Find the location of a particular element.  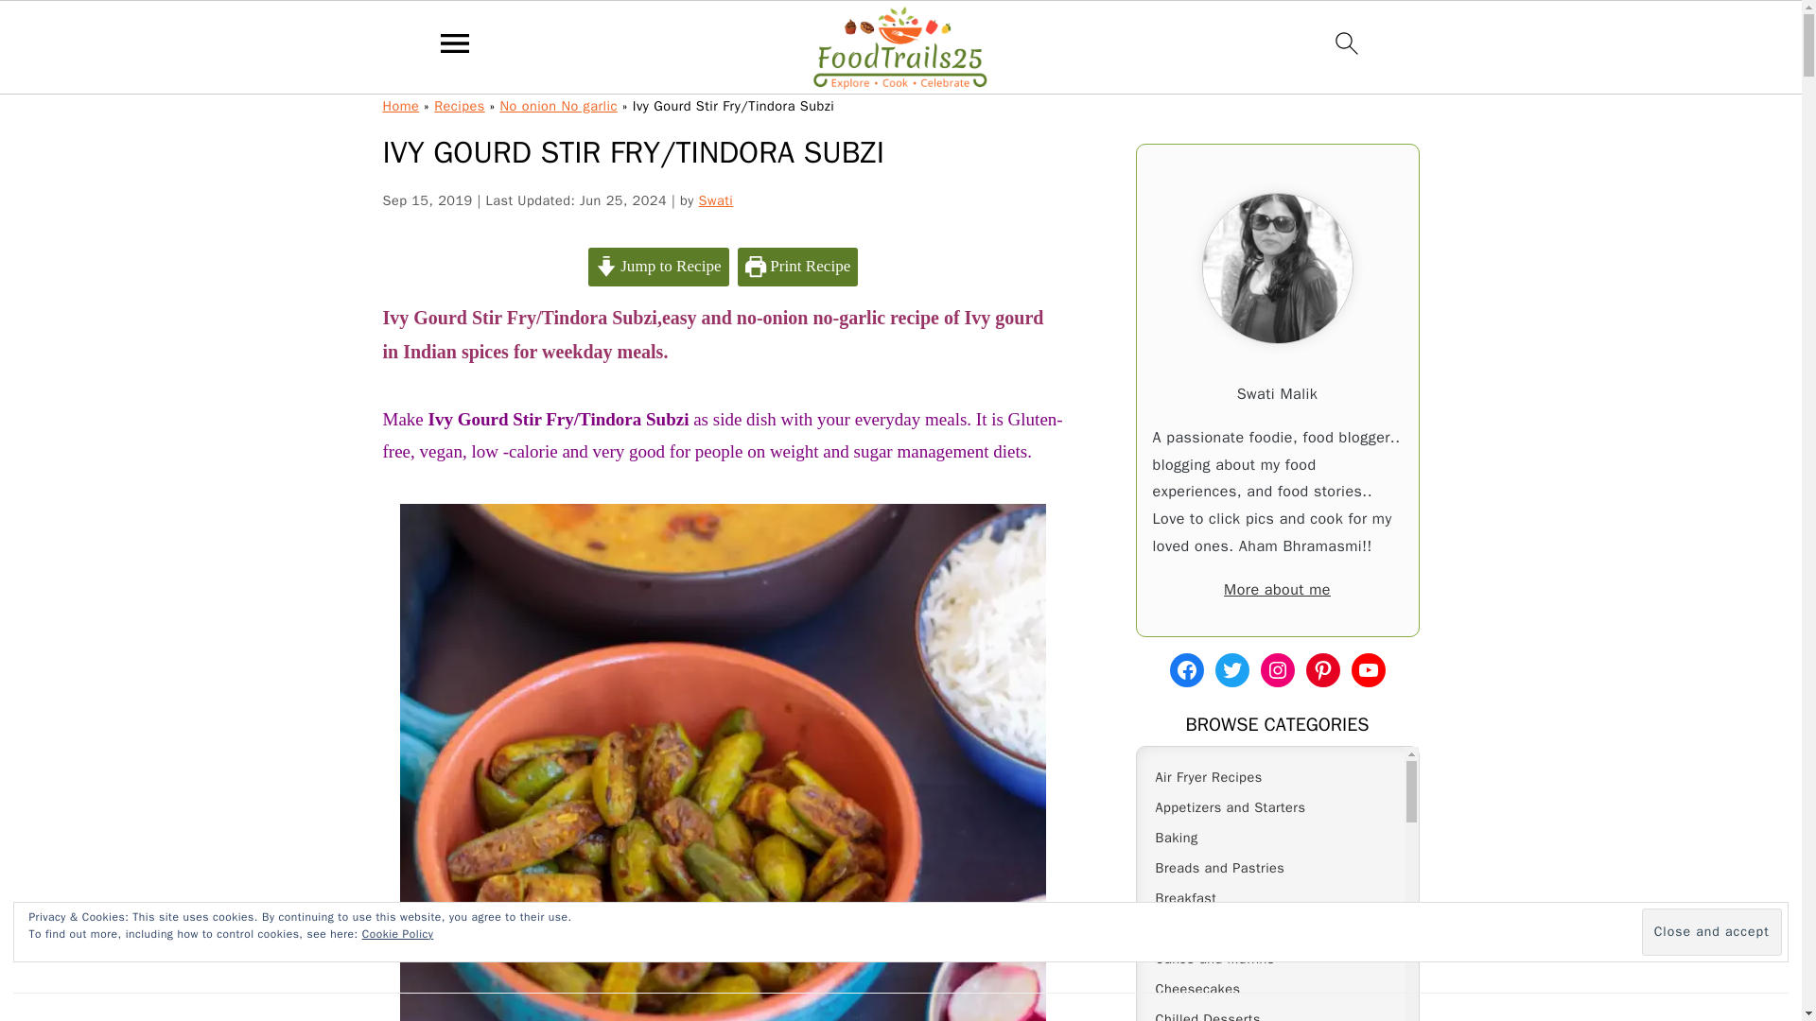

search icon is located at coordinates (1347, 43).